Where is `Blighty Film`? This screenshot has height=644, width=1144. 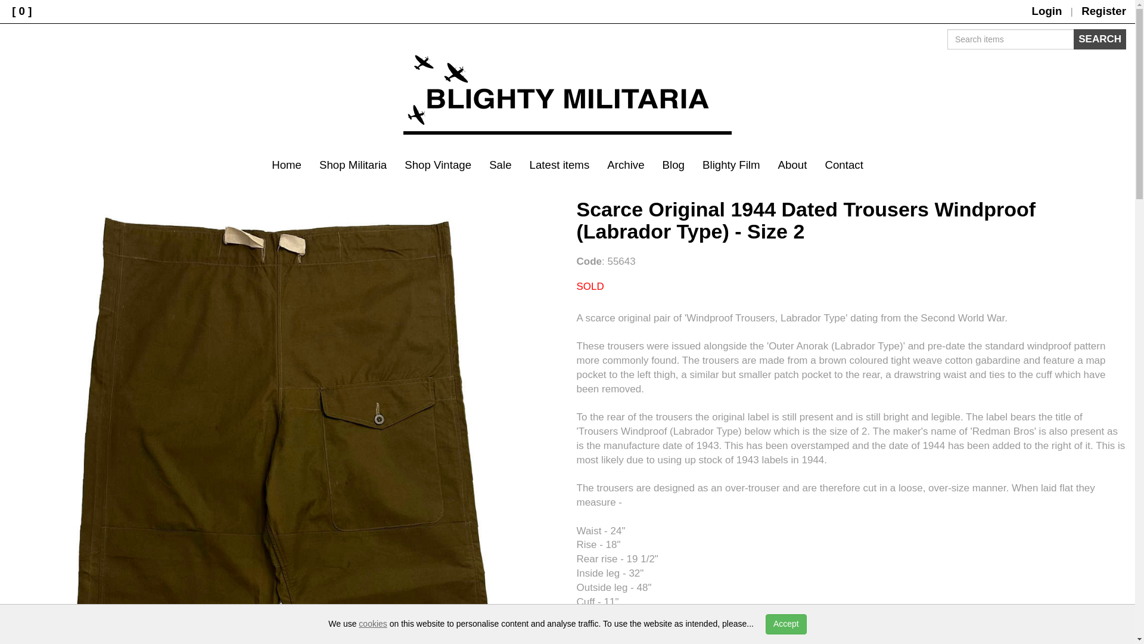
Blighty Film is located at coordinates (730, 165).